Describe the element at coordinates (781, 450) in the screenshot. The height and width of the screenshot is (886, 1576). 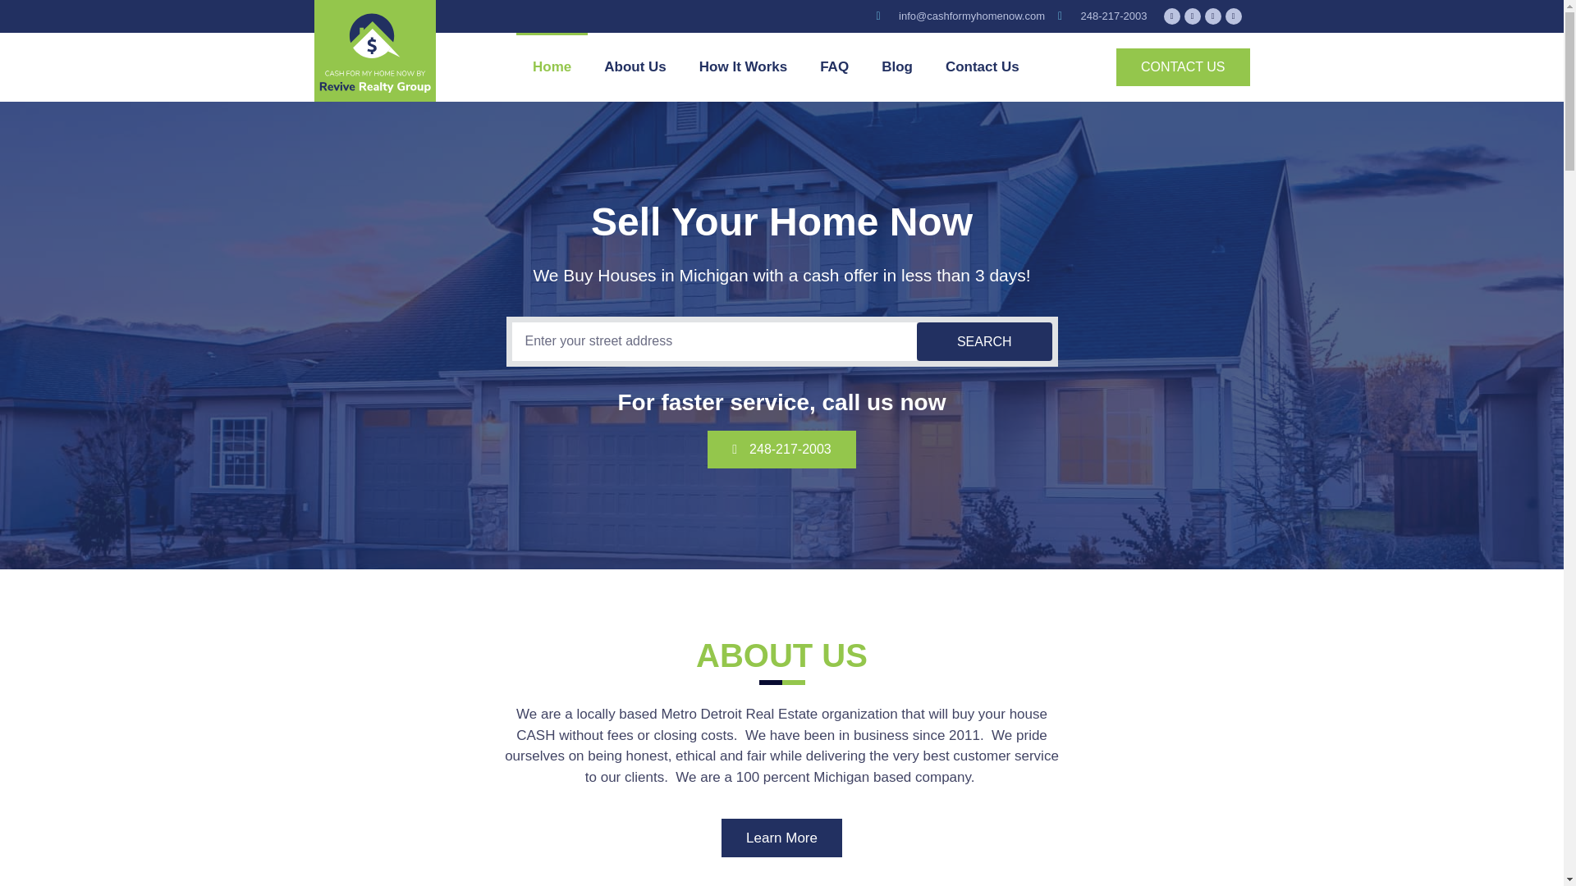
I see `248-217-2003` at that location.